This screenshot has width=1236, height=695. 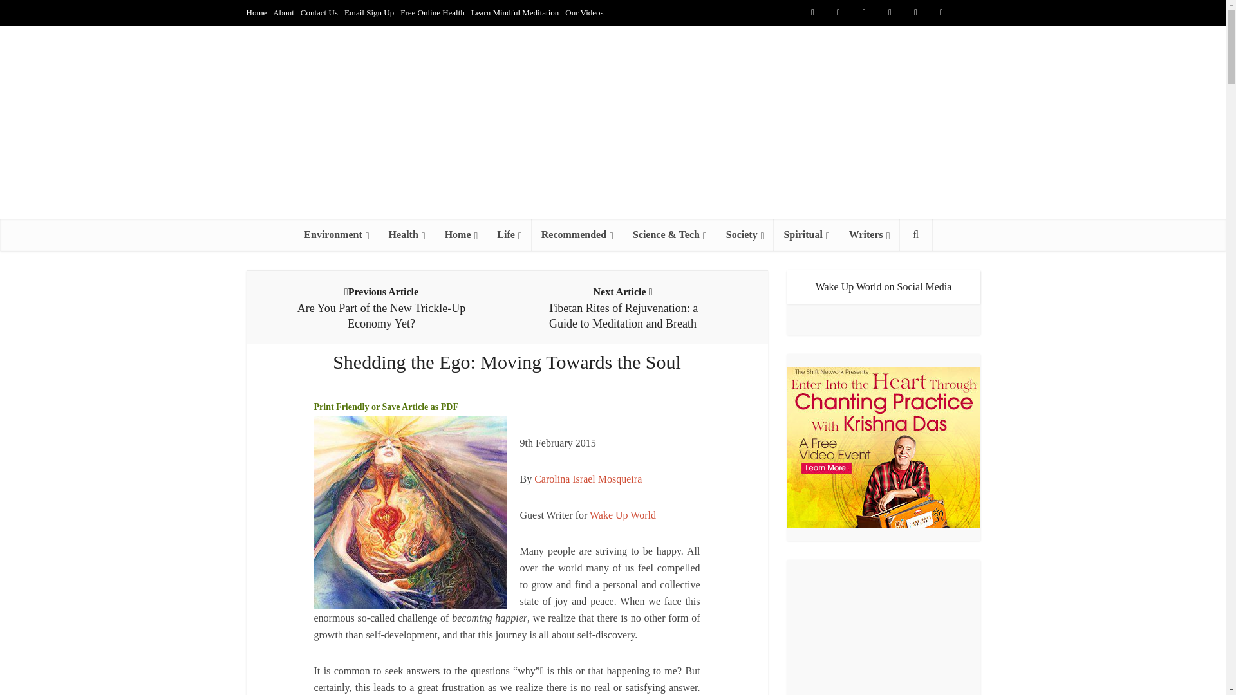 I want to click on Contact Us, so click(x=319, y=12).